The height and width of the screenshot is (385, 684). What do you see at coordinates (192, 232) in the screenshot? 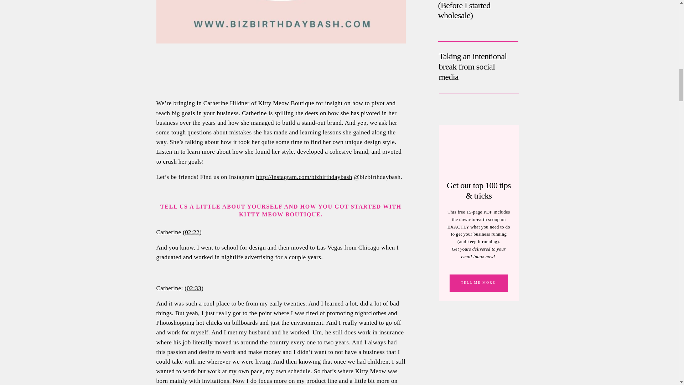
I see `02:22` at bounding box center [192, 232].